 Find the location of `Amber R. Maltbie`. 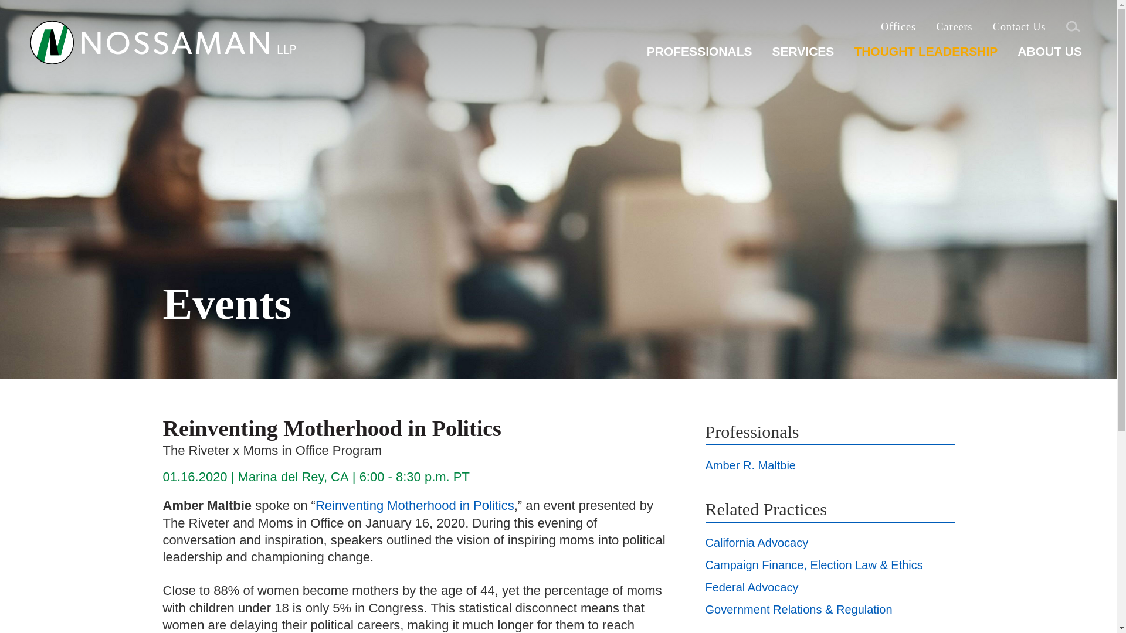

Amber R. Maltbie is located at coordinates (750, 465).